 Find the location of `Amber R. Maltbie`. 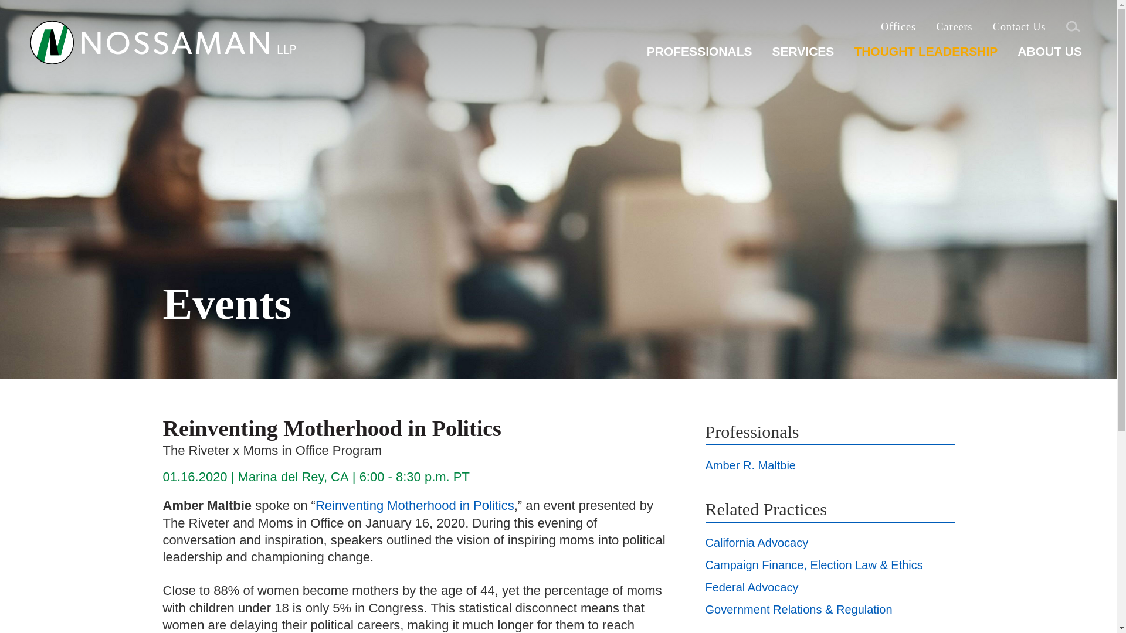

Amber R. Maltbie is located at coordinates (750, 465).